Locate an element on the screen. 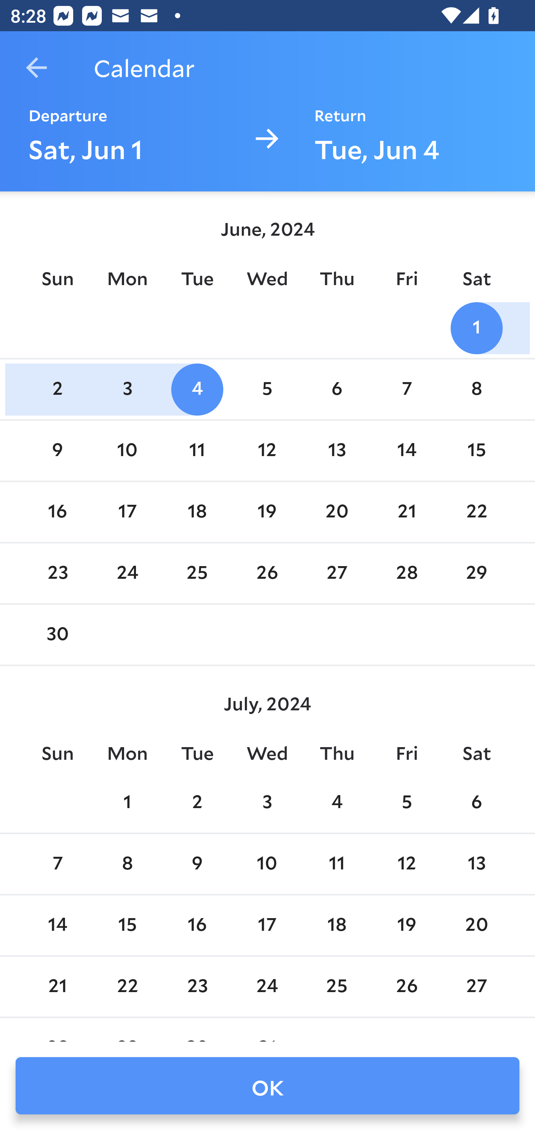 The image size is (535, 1130). 12 is located at coordinates (267, 451).